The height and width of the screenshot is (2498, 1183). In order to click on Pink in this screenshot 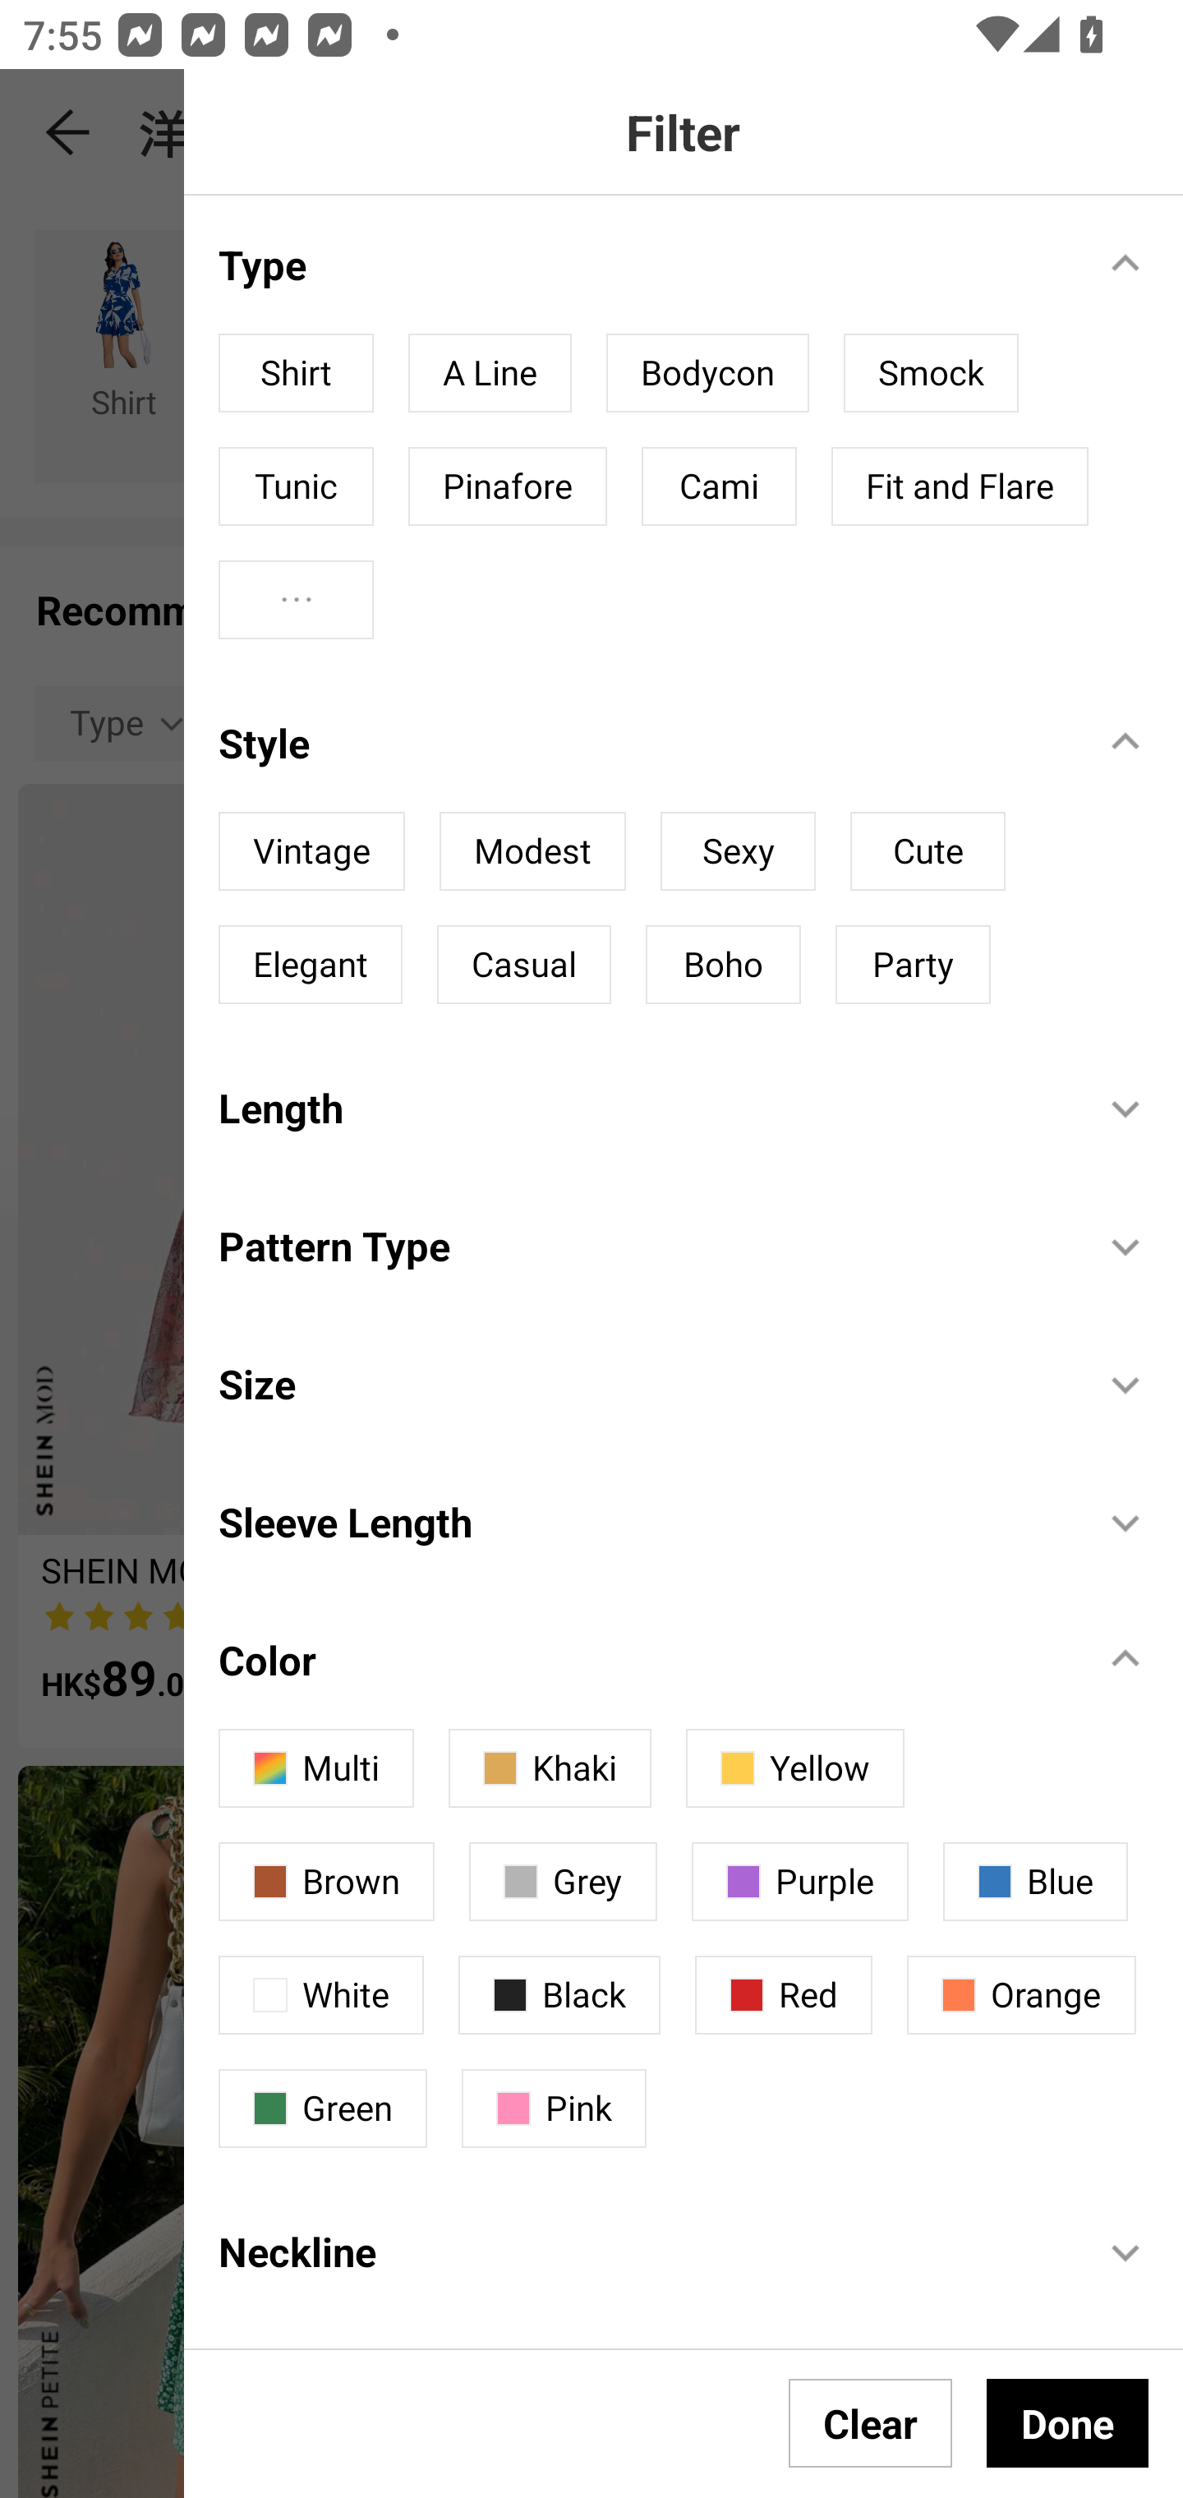, I will do `click(554, 2109)`.